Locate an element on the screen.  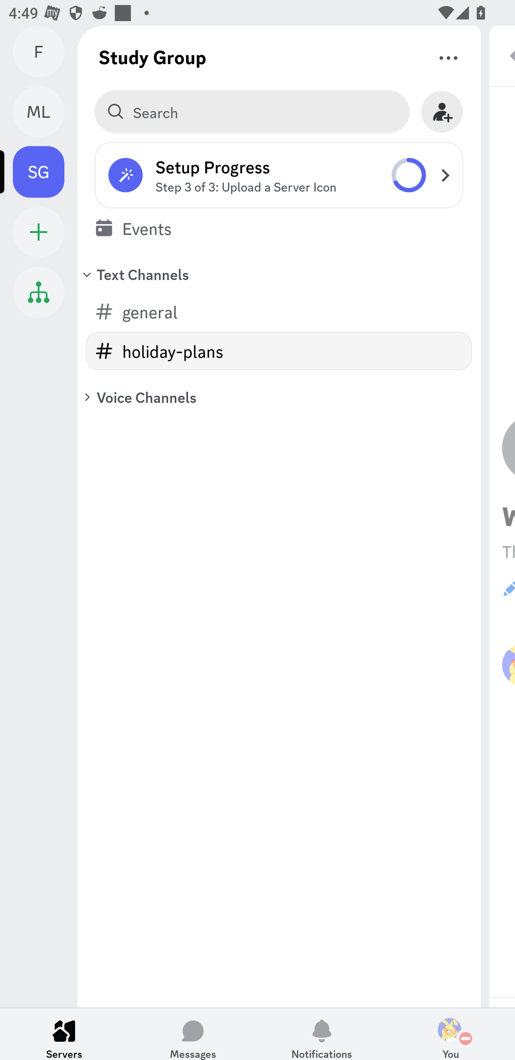
Study Group is located at coordinates (152, 57).